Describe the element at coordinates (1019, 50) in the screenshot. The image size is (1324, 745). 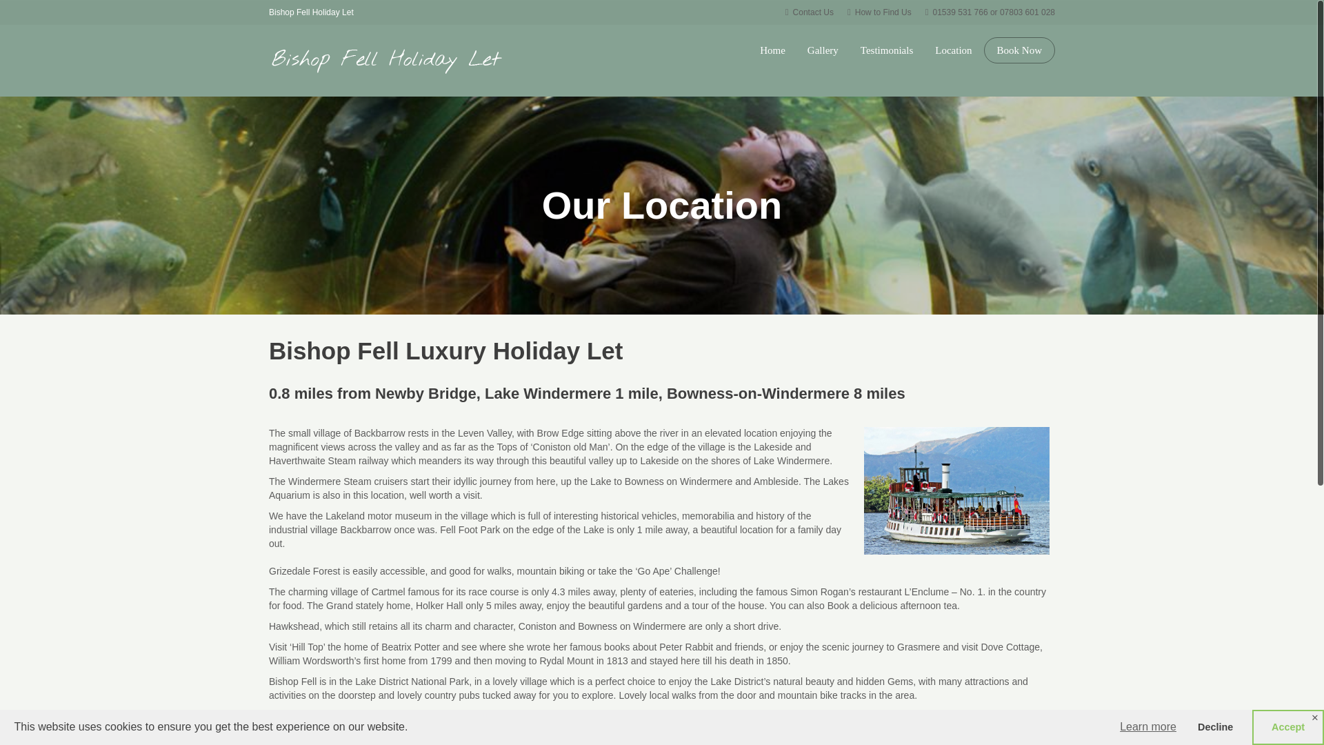
I see `Book Now` at that location.